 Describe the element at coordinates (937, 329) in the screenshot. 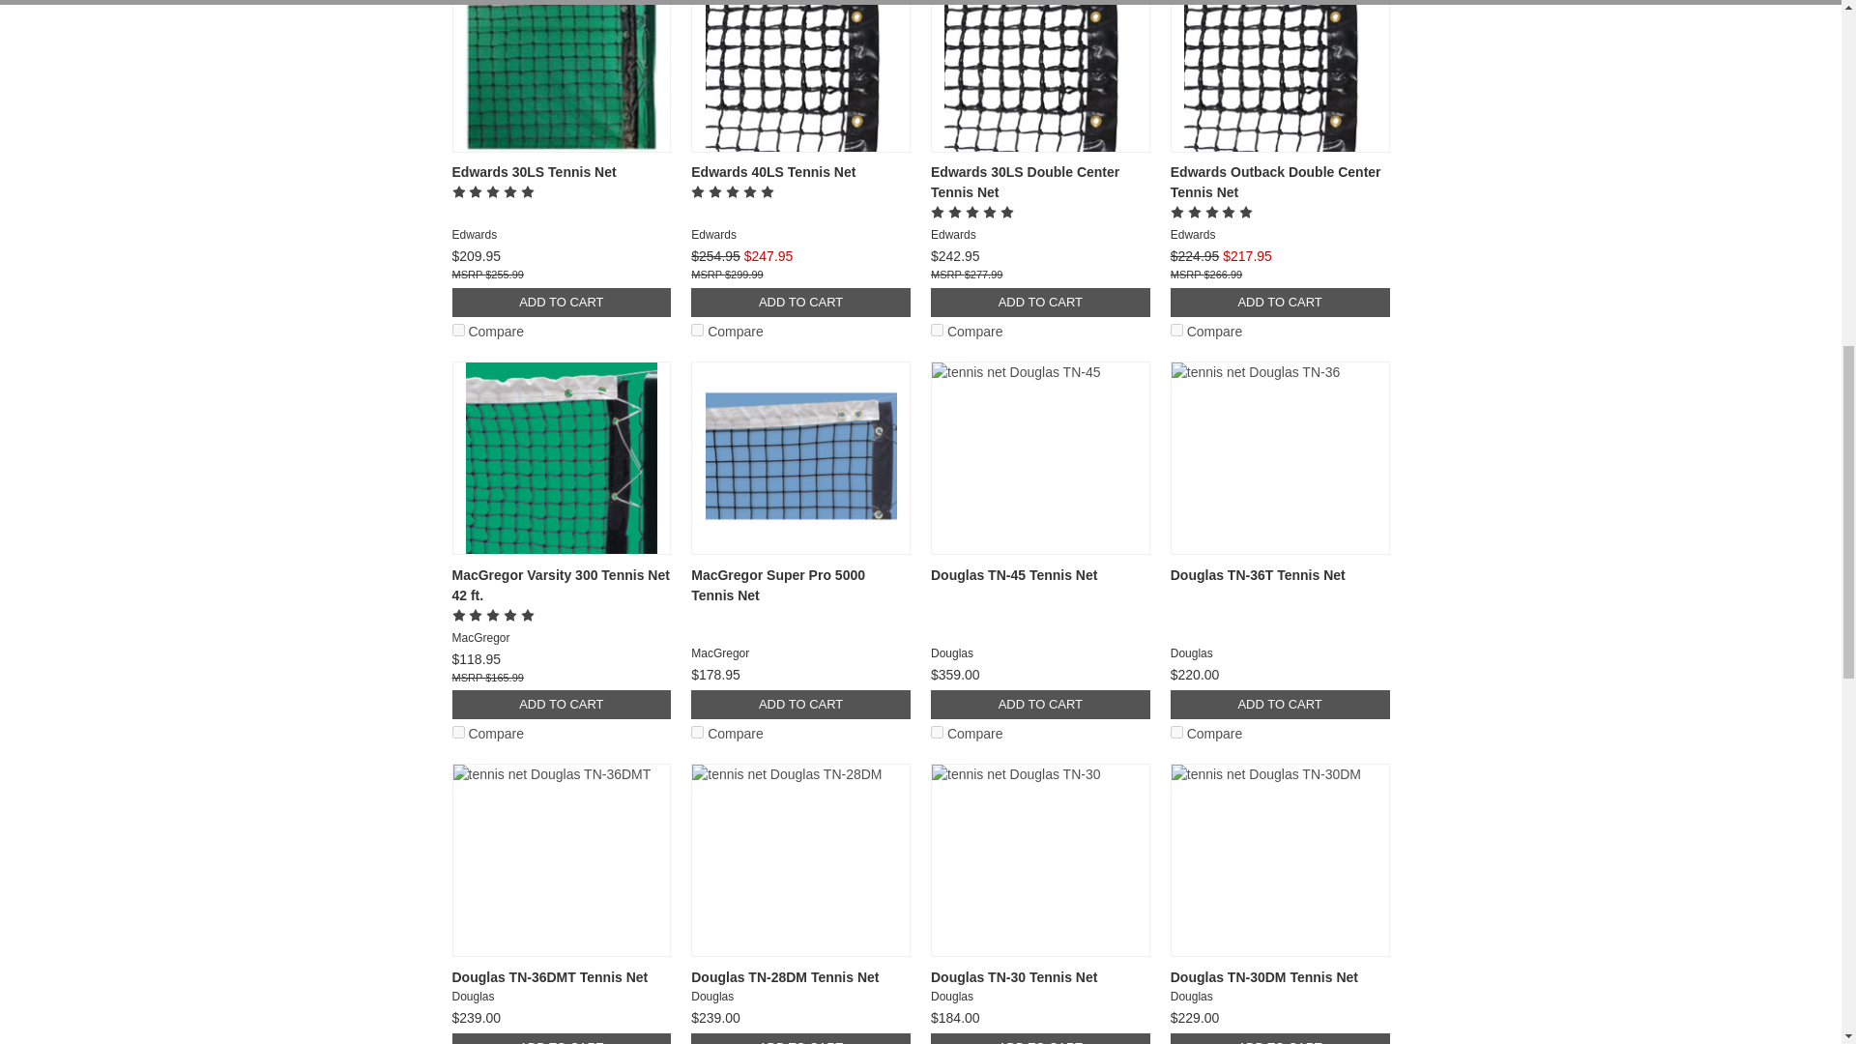

I see `39` at that location.